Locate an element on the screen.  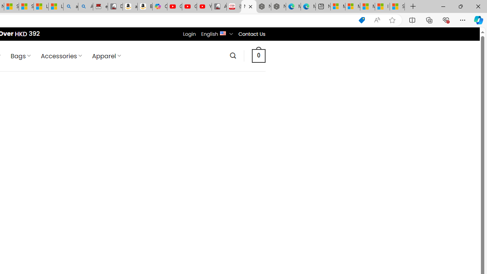
Microsoft account | Privacy is located at coordinates (352, 7).